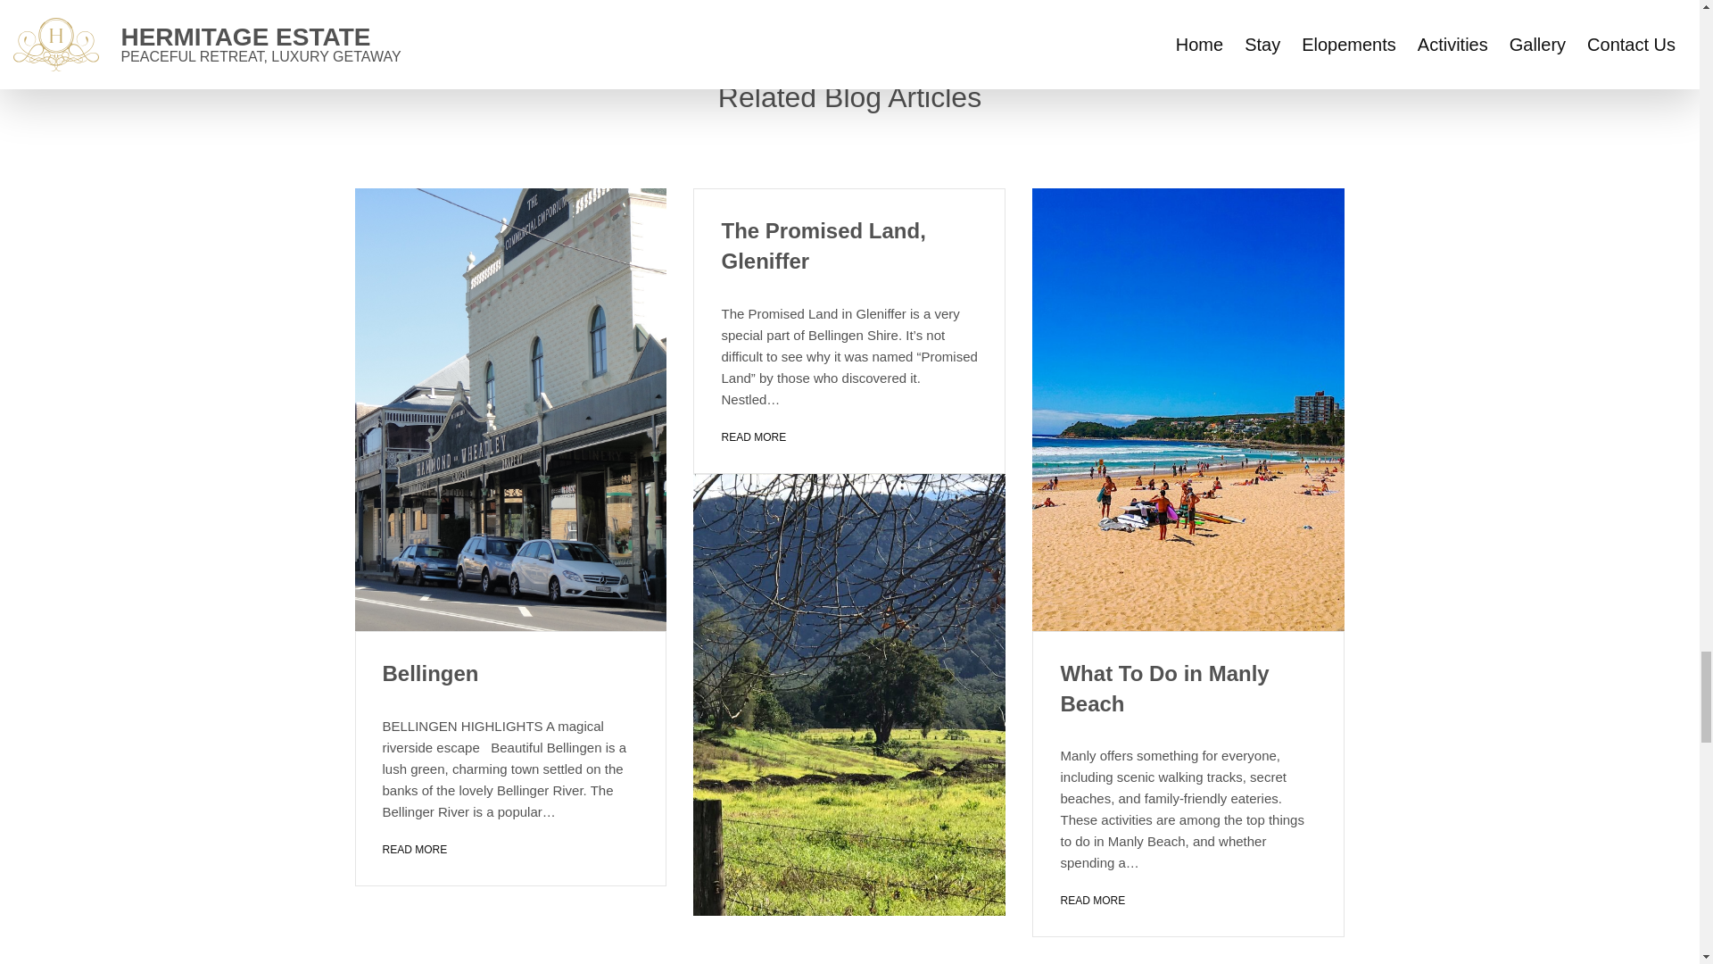  Describe the element at coordinates (1164, 688) in the screenshot. I see `What To Do in Manly Beach` at that location.